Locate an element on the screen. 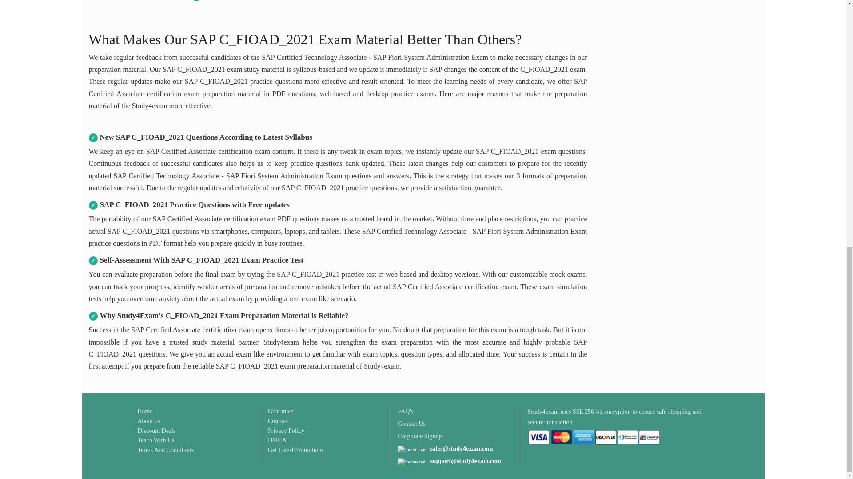 This screenshot has width=853, height=479. Get Latest Promotions is located at coordinates (296, 450).